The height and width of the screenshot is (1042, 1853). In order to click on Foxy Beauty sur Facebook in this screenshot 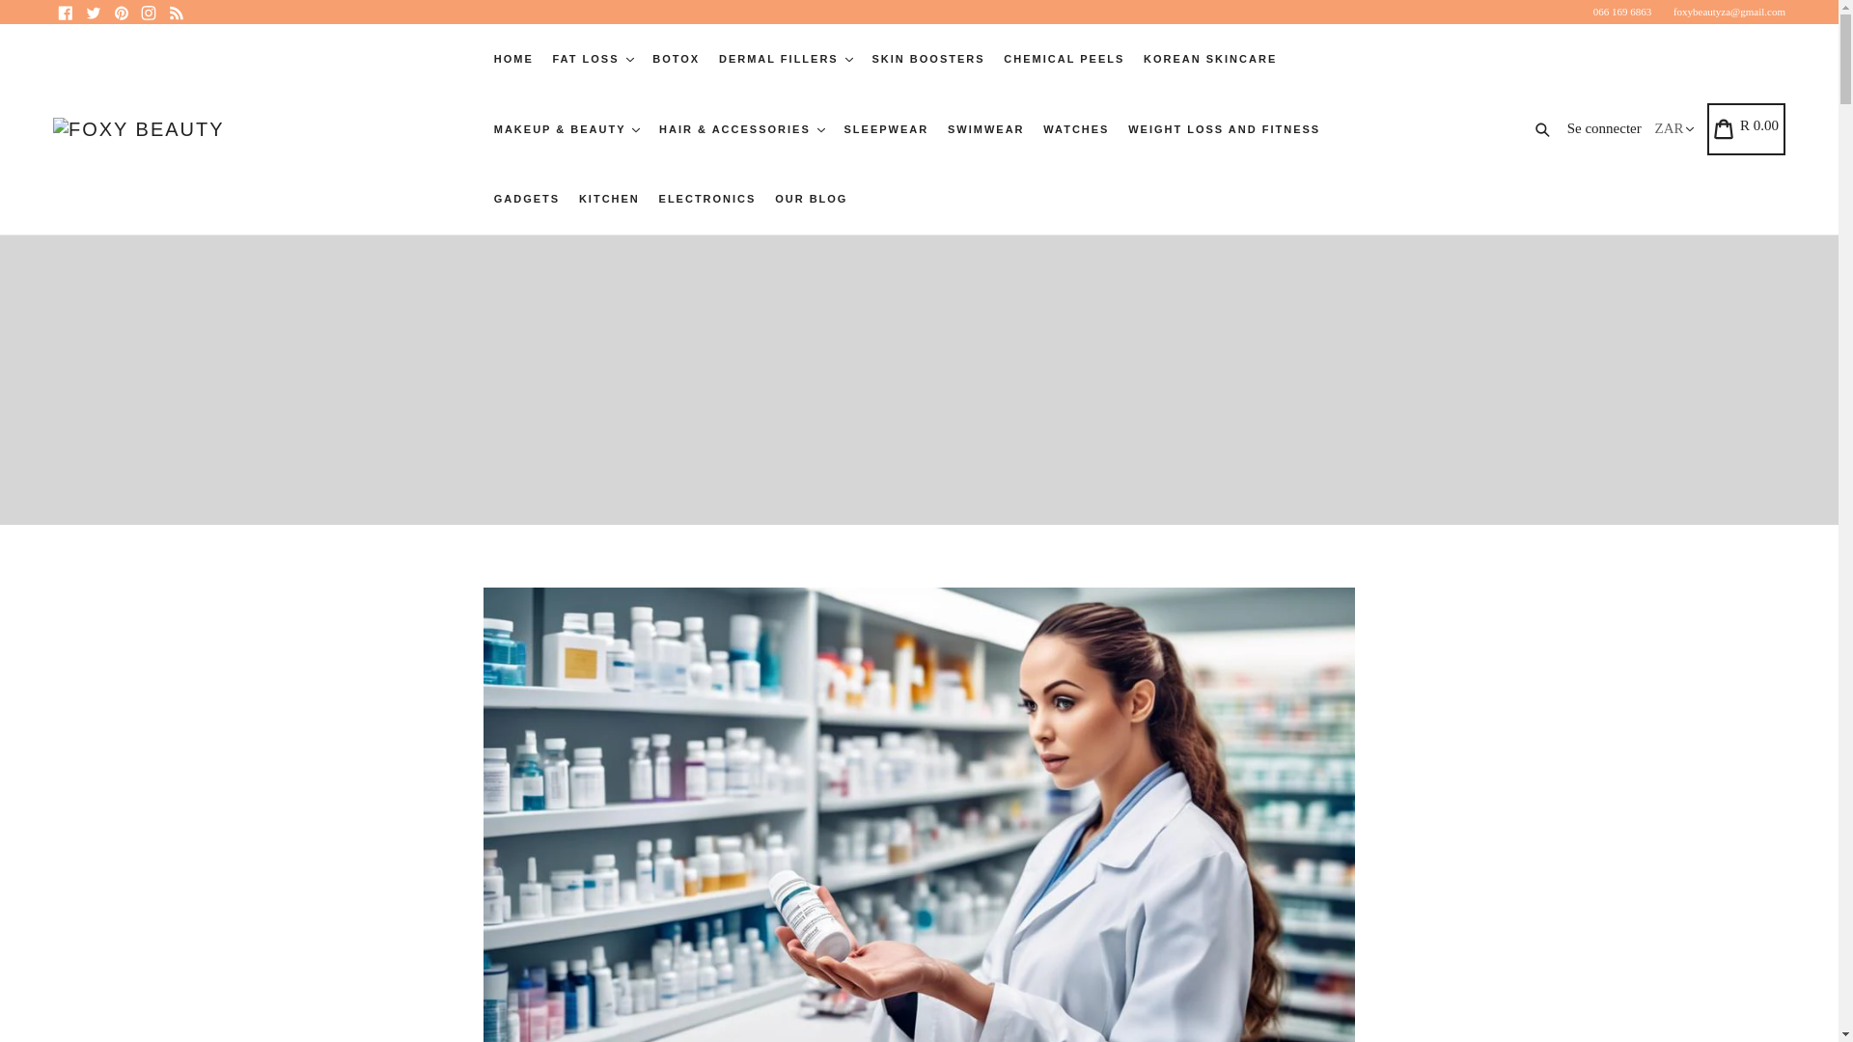, I will do `click(66, 12)`.